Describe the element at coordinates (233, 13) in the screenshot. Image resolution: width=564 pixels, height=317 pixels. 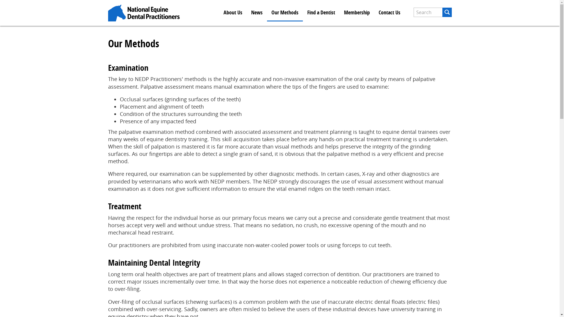
I see `About Us` at that location.